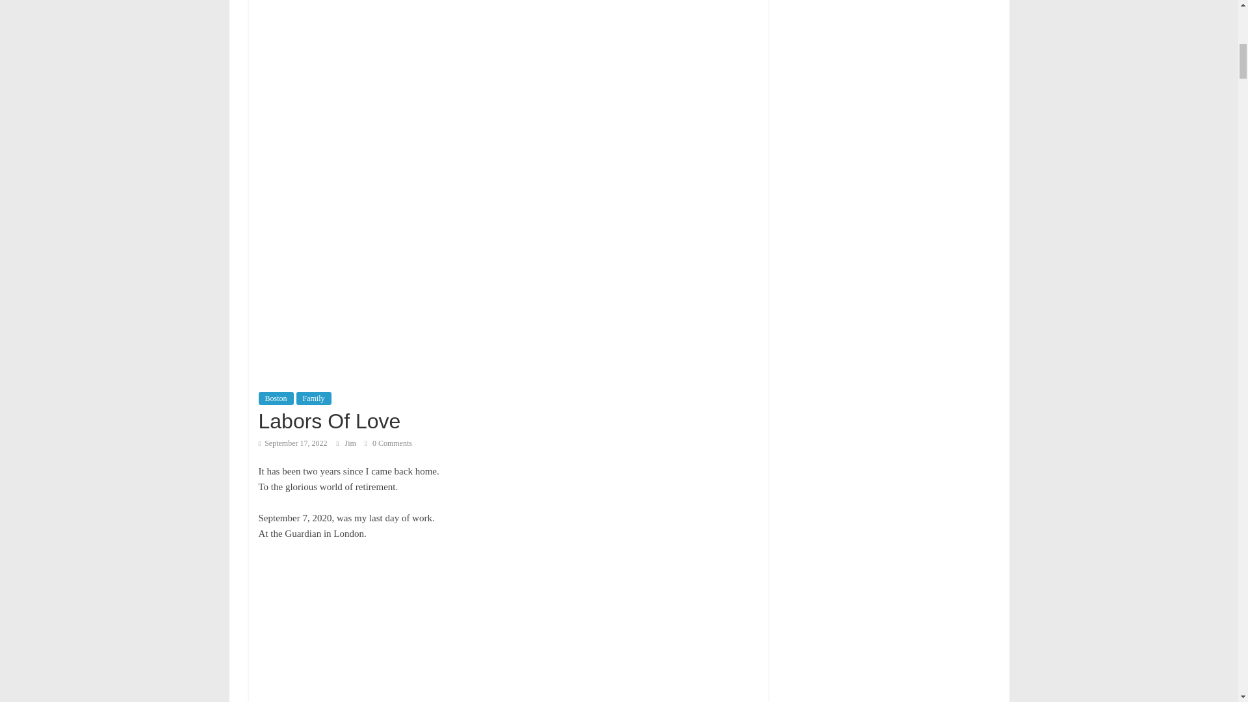 This screenshot has height=702, width=1248. What do you see at coordinates (352, 443) in the screenshot?
I see `Jim` at bounding box center [352, 443].